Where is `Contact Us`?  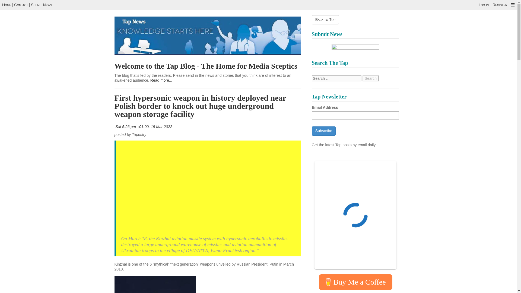 Contact Us is located at coordinates (41, 5).